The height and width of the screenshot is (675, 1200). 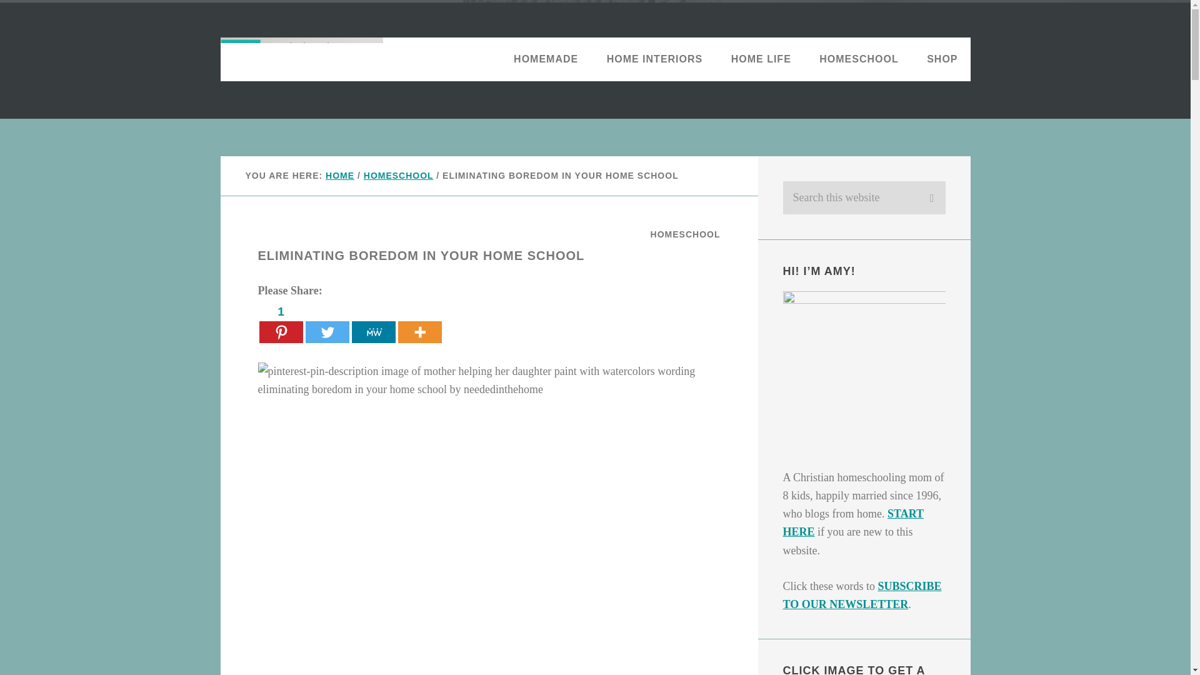 What do you see at coordinates (761, 59) in the screenshot?
I see `HOME LIFE` at bounding box center [761, 59].